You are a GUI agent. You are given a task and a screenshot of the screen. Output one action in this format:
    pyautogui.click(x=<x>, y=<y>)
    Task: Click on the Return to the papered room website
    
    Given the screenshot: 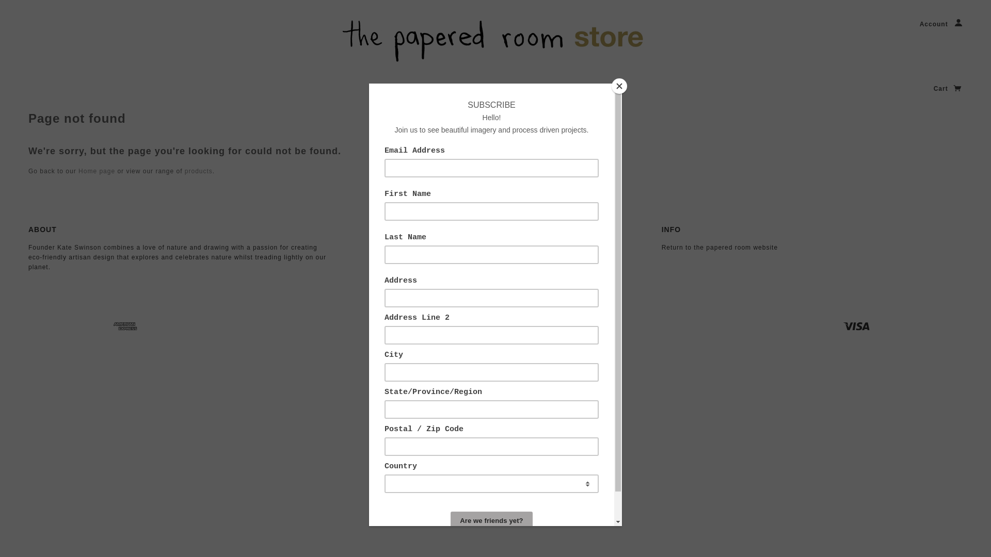 What is the action you would take?
    pyautogui.click(x=720, y=248)
    